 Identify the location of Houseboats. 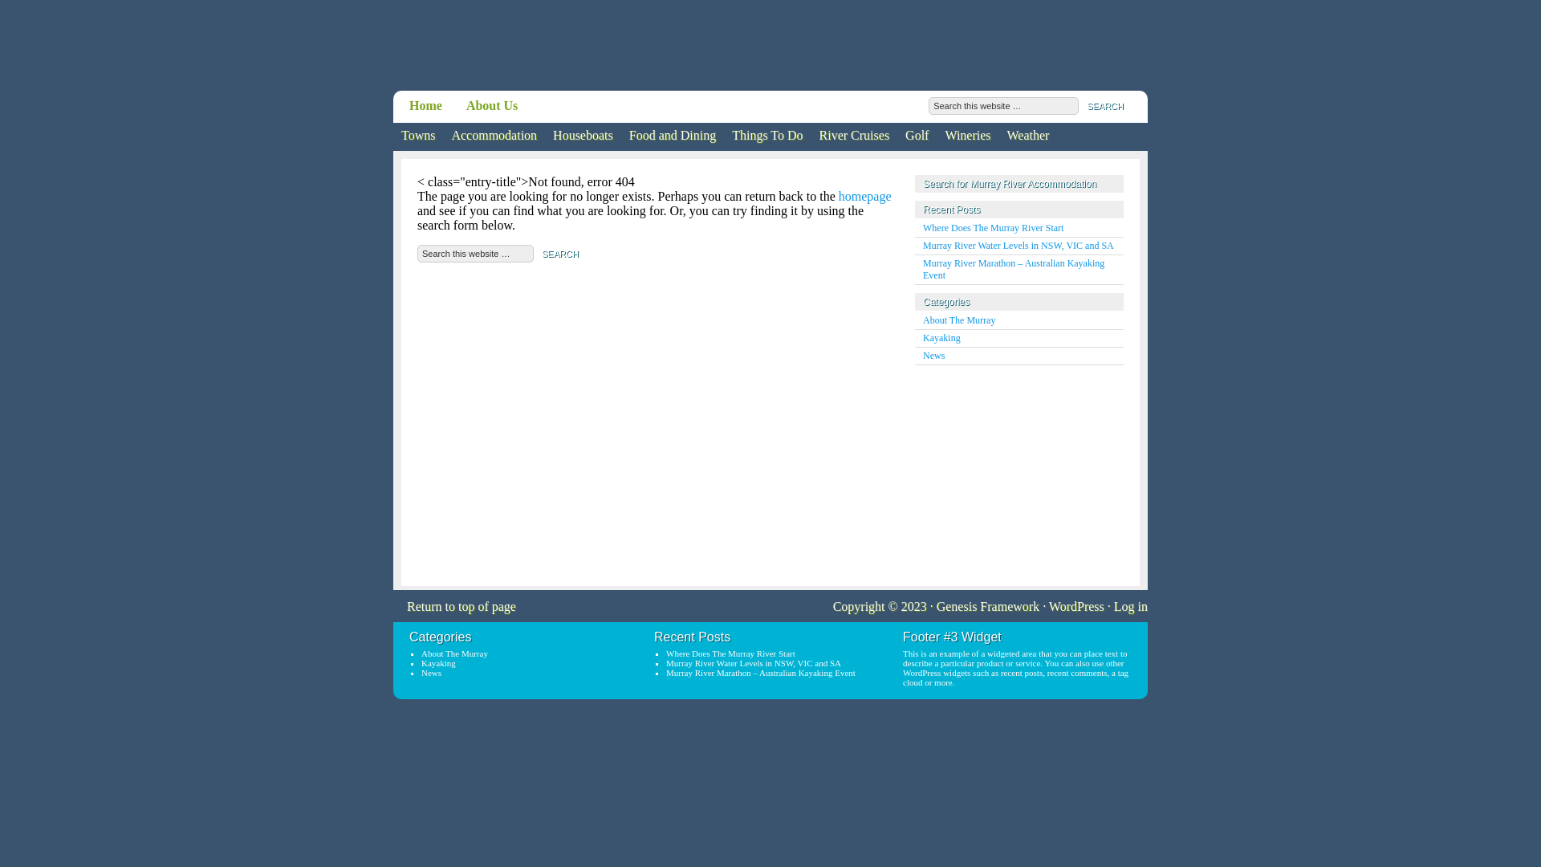
(583, 136).